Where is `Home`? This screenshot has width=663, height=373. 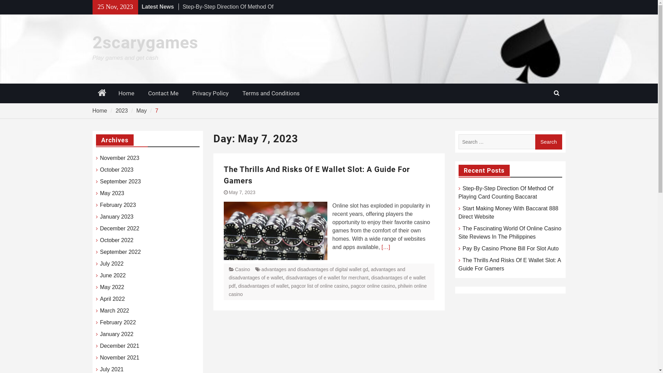
Home is located at coordinates (100, 111).